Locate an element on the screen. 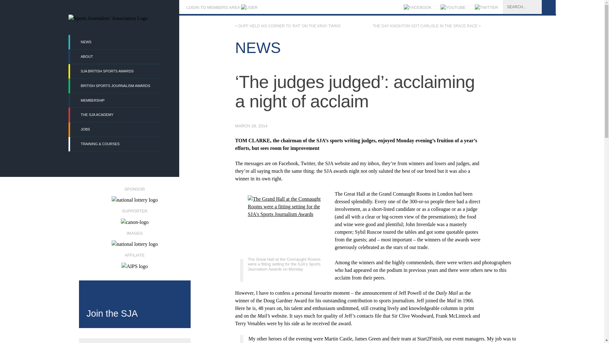  SJA BRITISH SPORTS AWARDS is located at coordinates (115, 71).